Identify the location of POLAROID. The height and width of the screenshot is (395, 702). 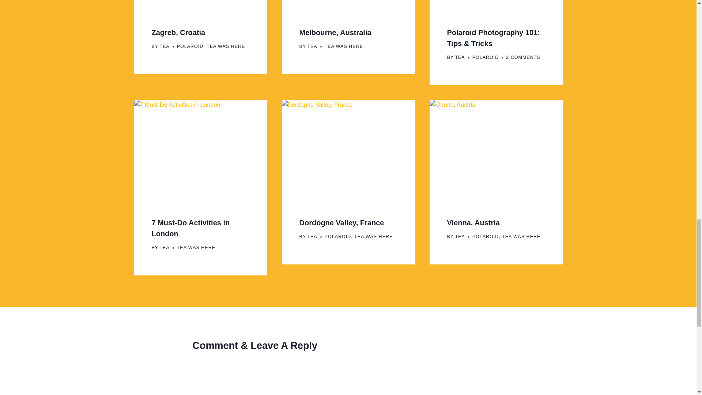
(190, 46).